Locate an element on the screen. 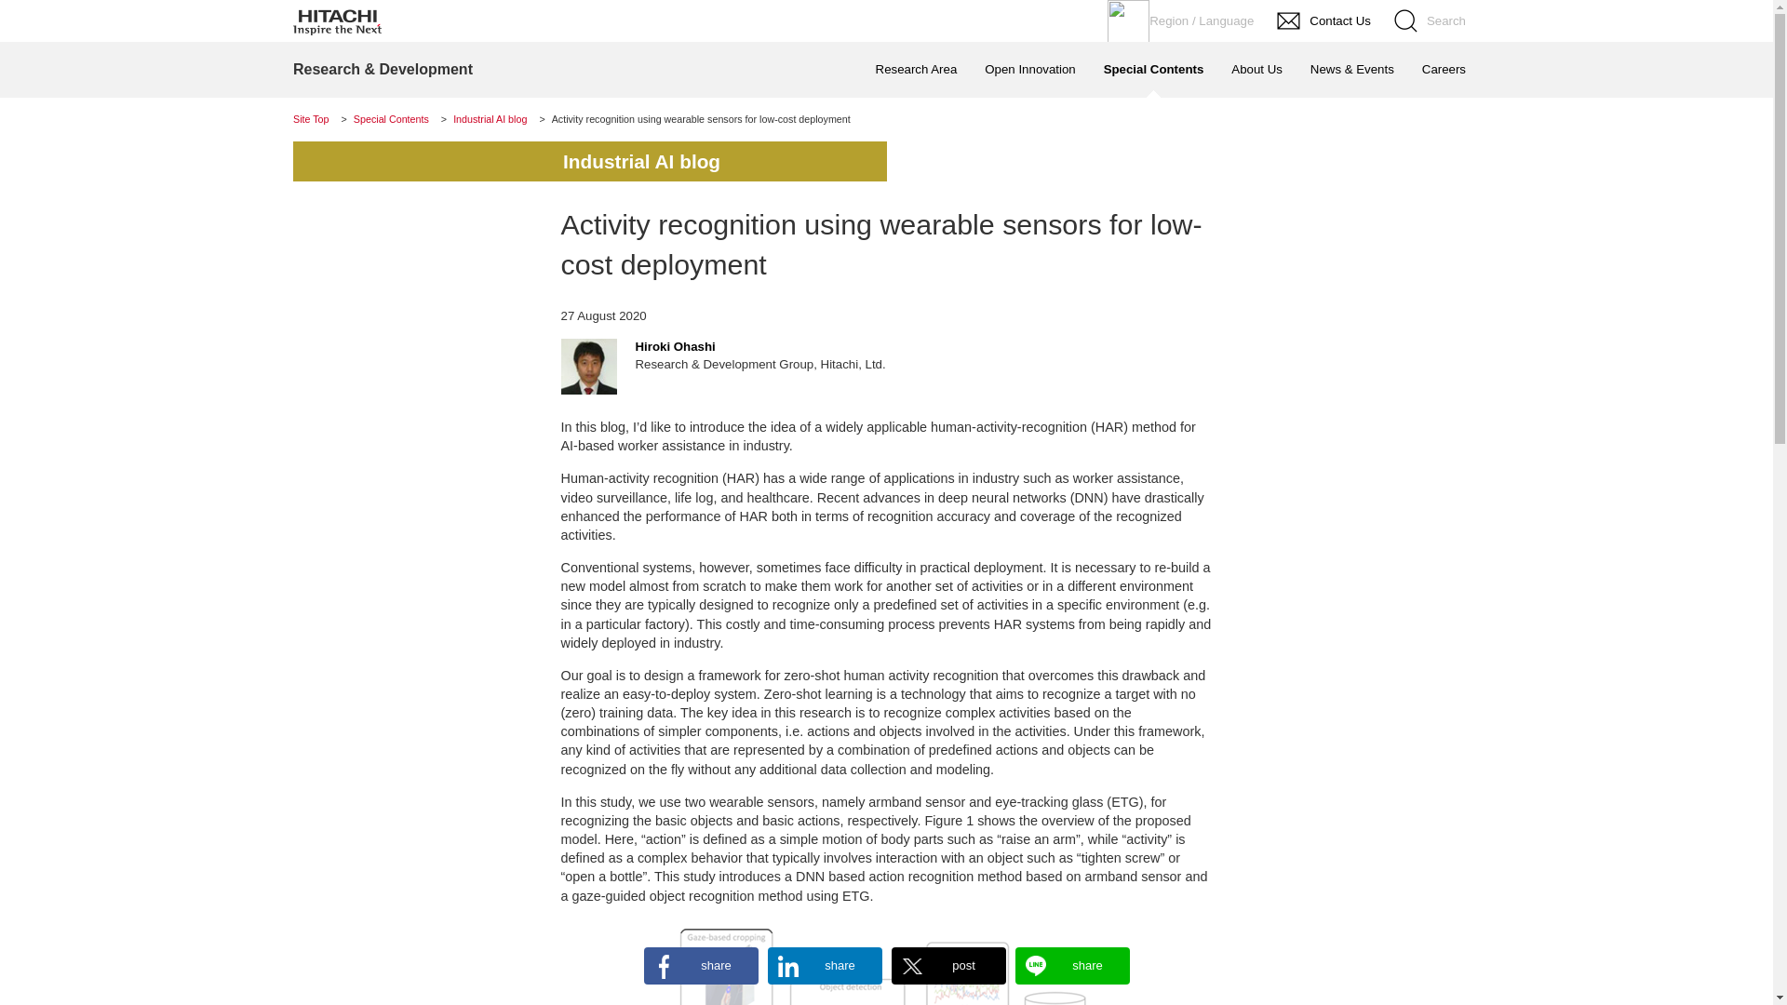 The width and height of the screenshot is (1787, 1005). Open Innovation is located at coordinates (1029, 69).